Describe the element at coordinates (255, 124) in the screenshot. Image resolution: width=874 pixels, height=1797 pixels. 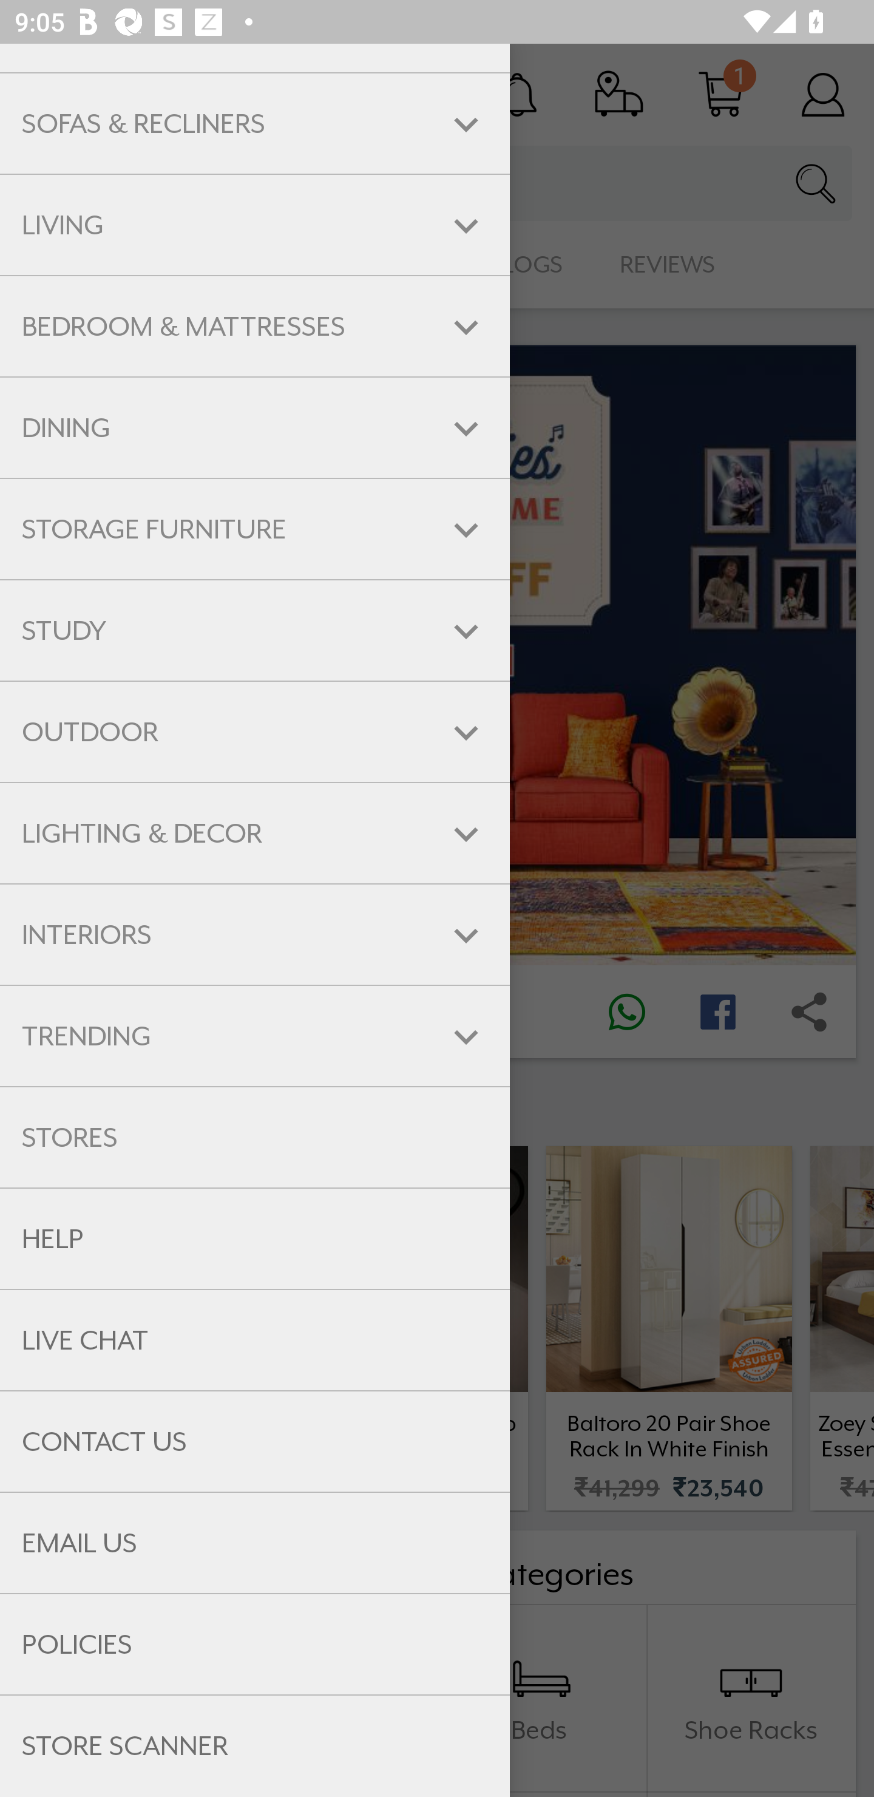
I see `SOFAS & RECLINERS ` at that location.